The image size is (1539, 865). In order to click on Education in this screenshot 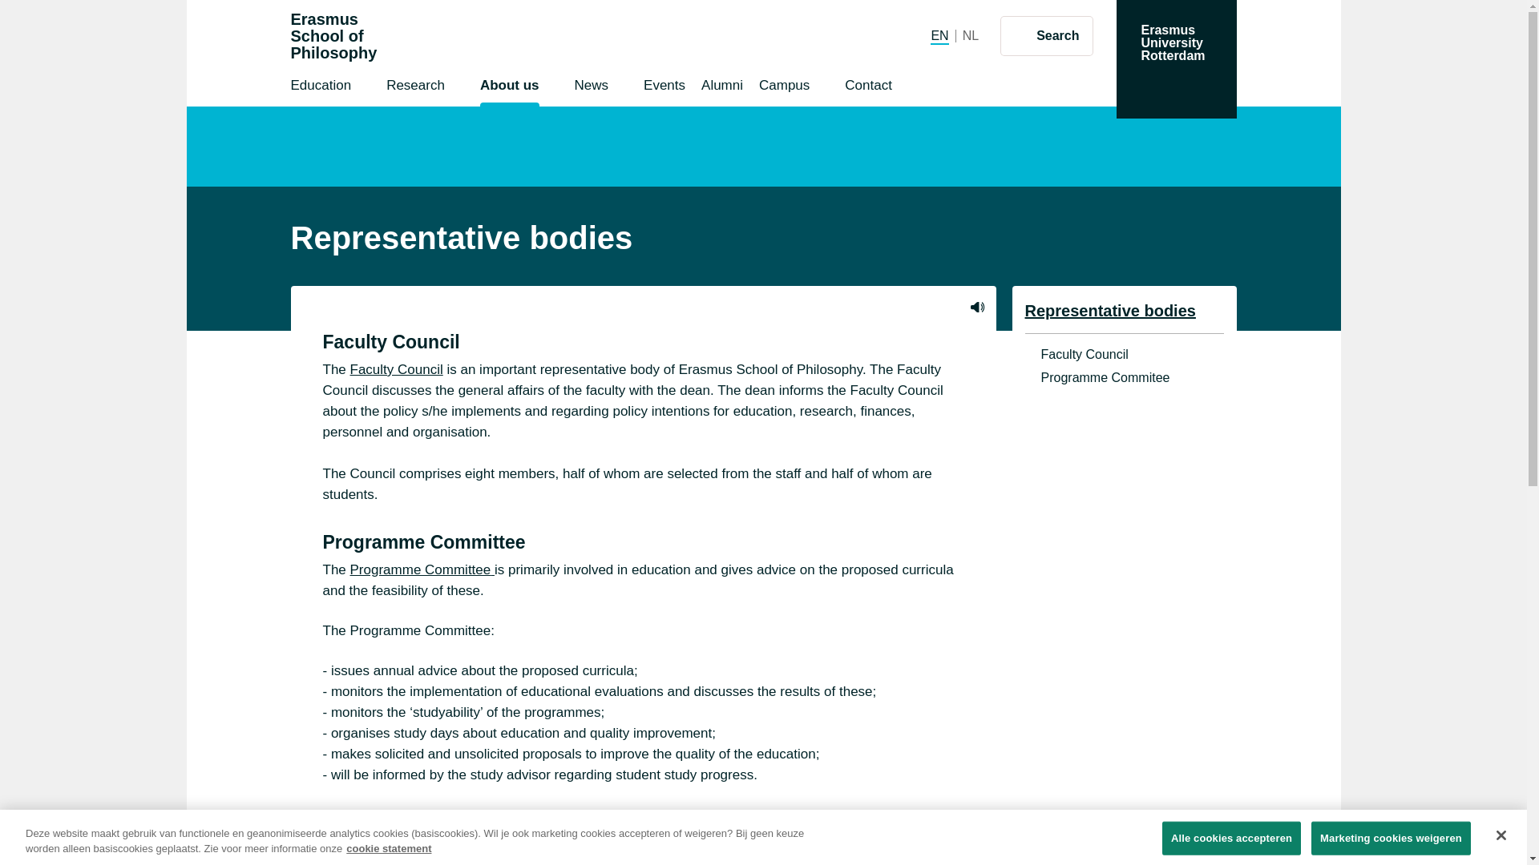, I will do `click(510, 87)`.